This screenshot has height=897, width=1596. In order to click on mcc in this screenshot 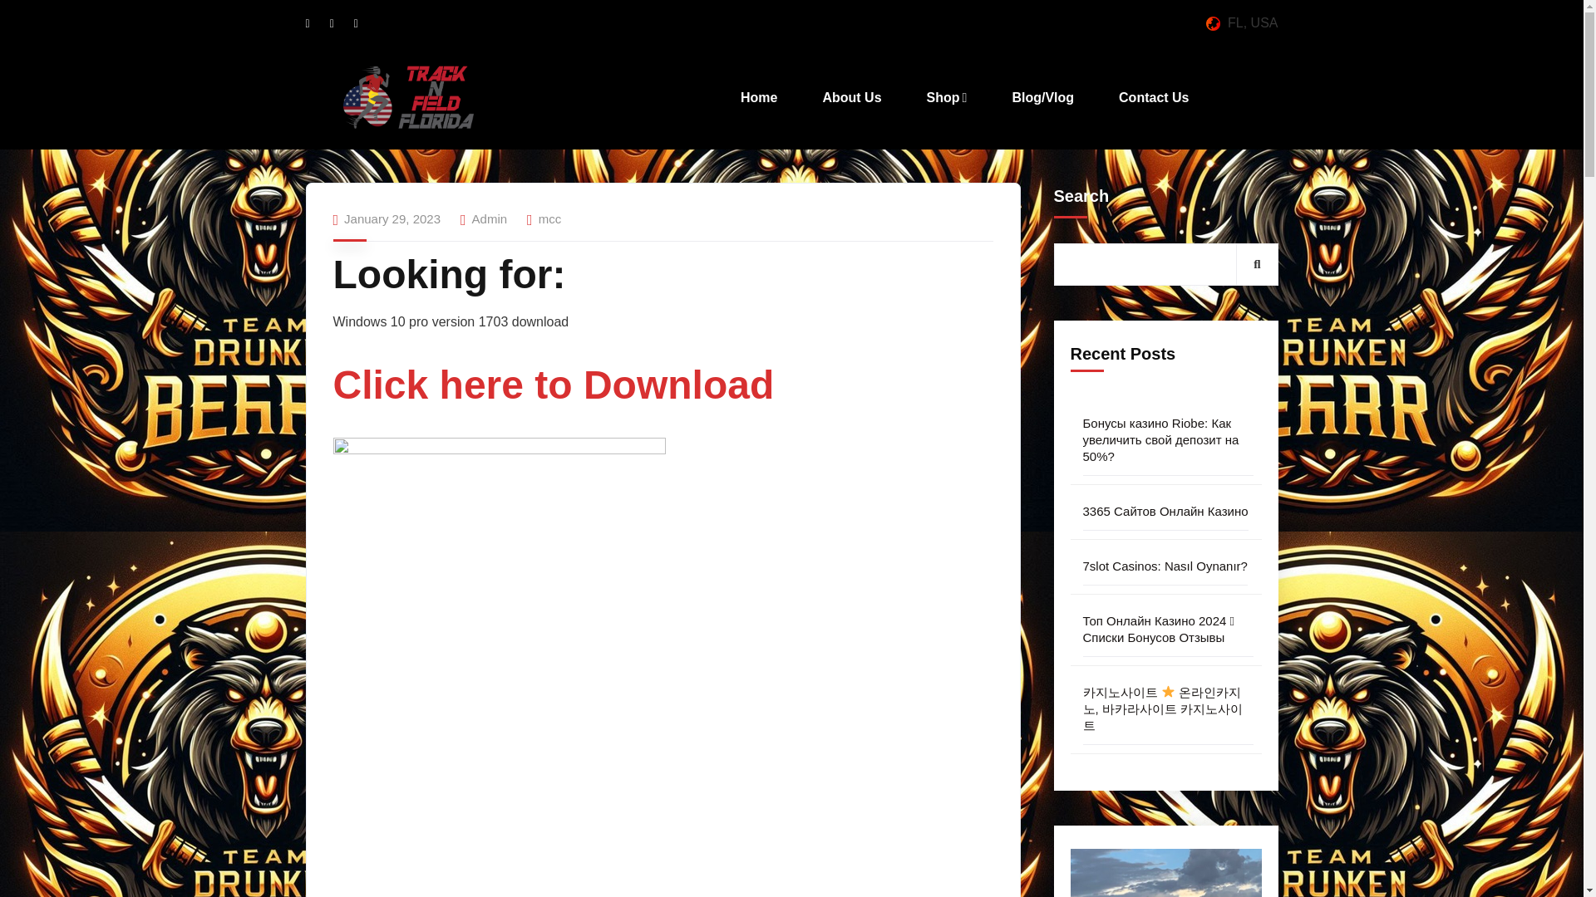, I will do `click(550, 218)`.